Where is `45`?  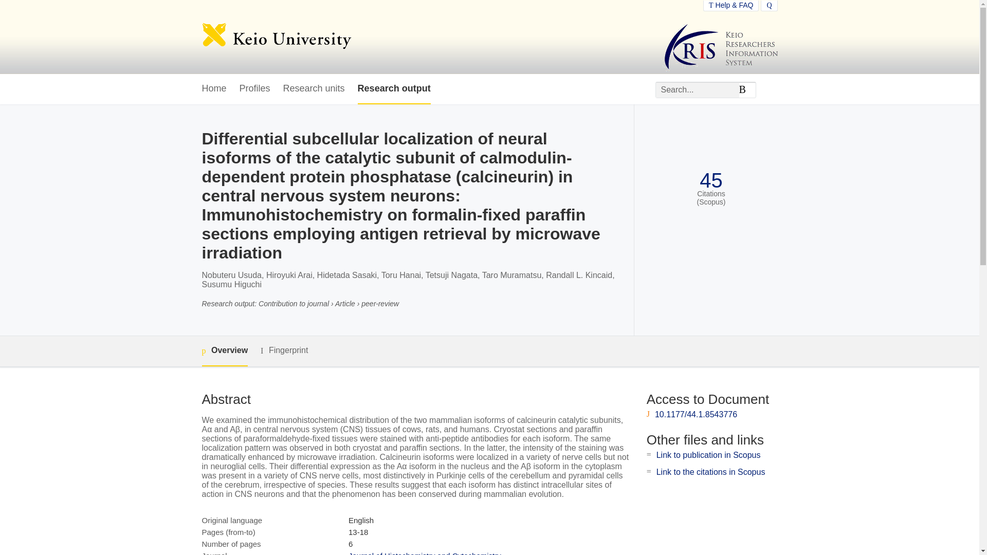
45 is located at coordinates (711, 180).